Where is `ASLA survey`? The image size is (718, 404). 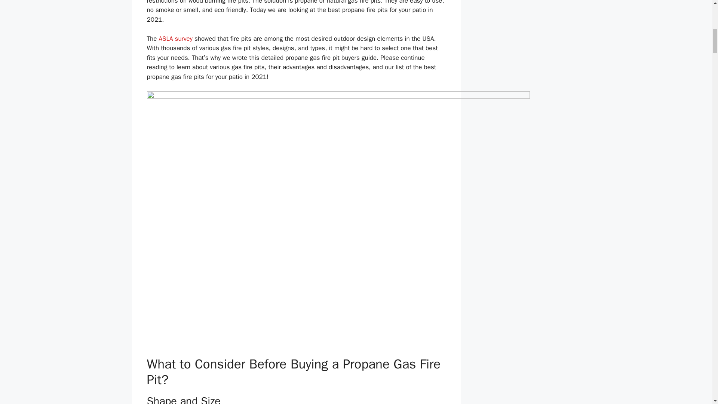
ASLA survey is located at coordinates (175, 39).